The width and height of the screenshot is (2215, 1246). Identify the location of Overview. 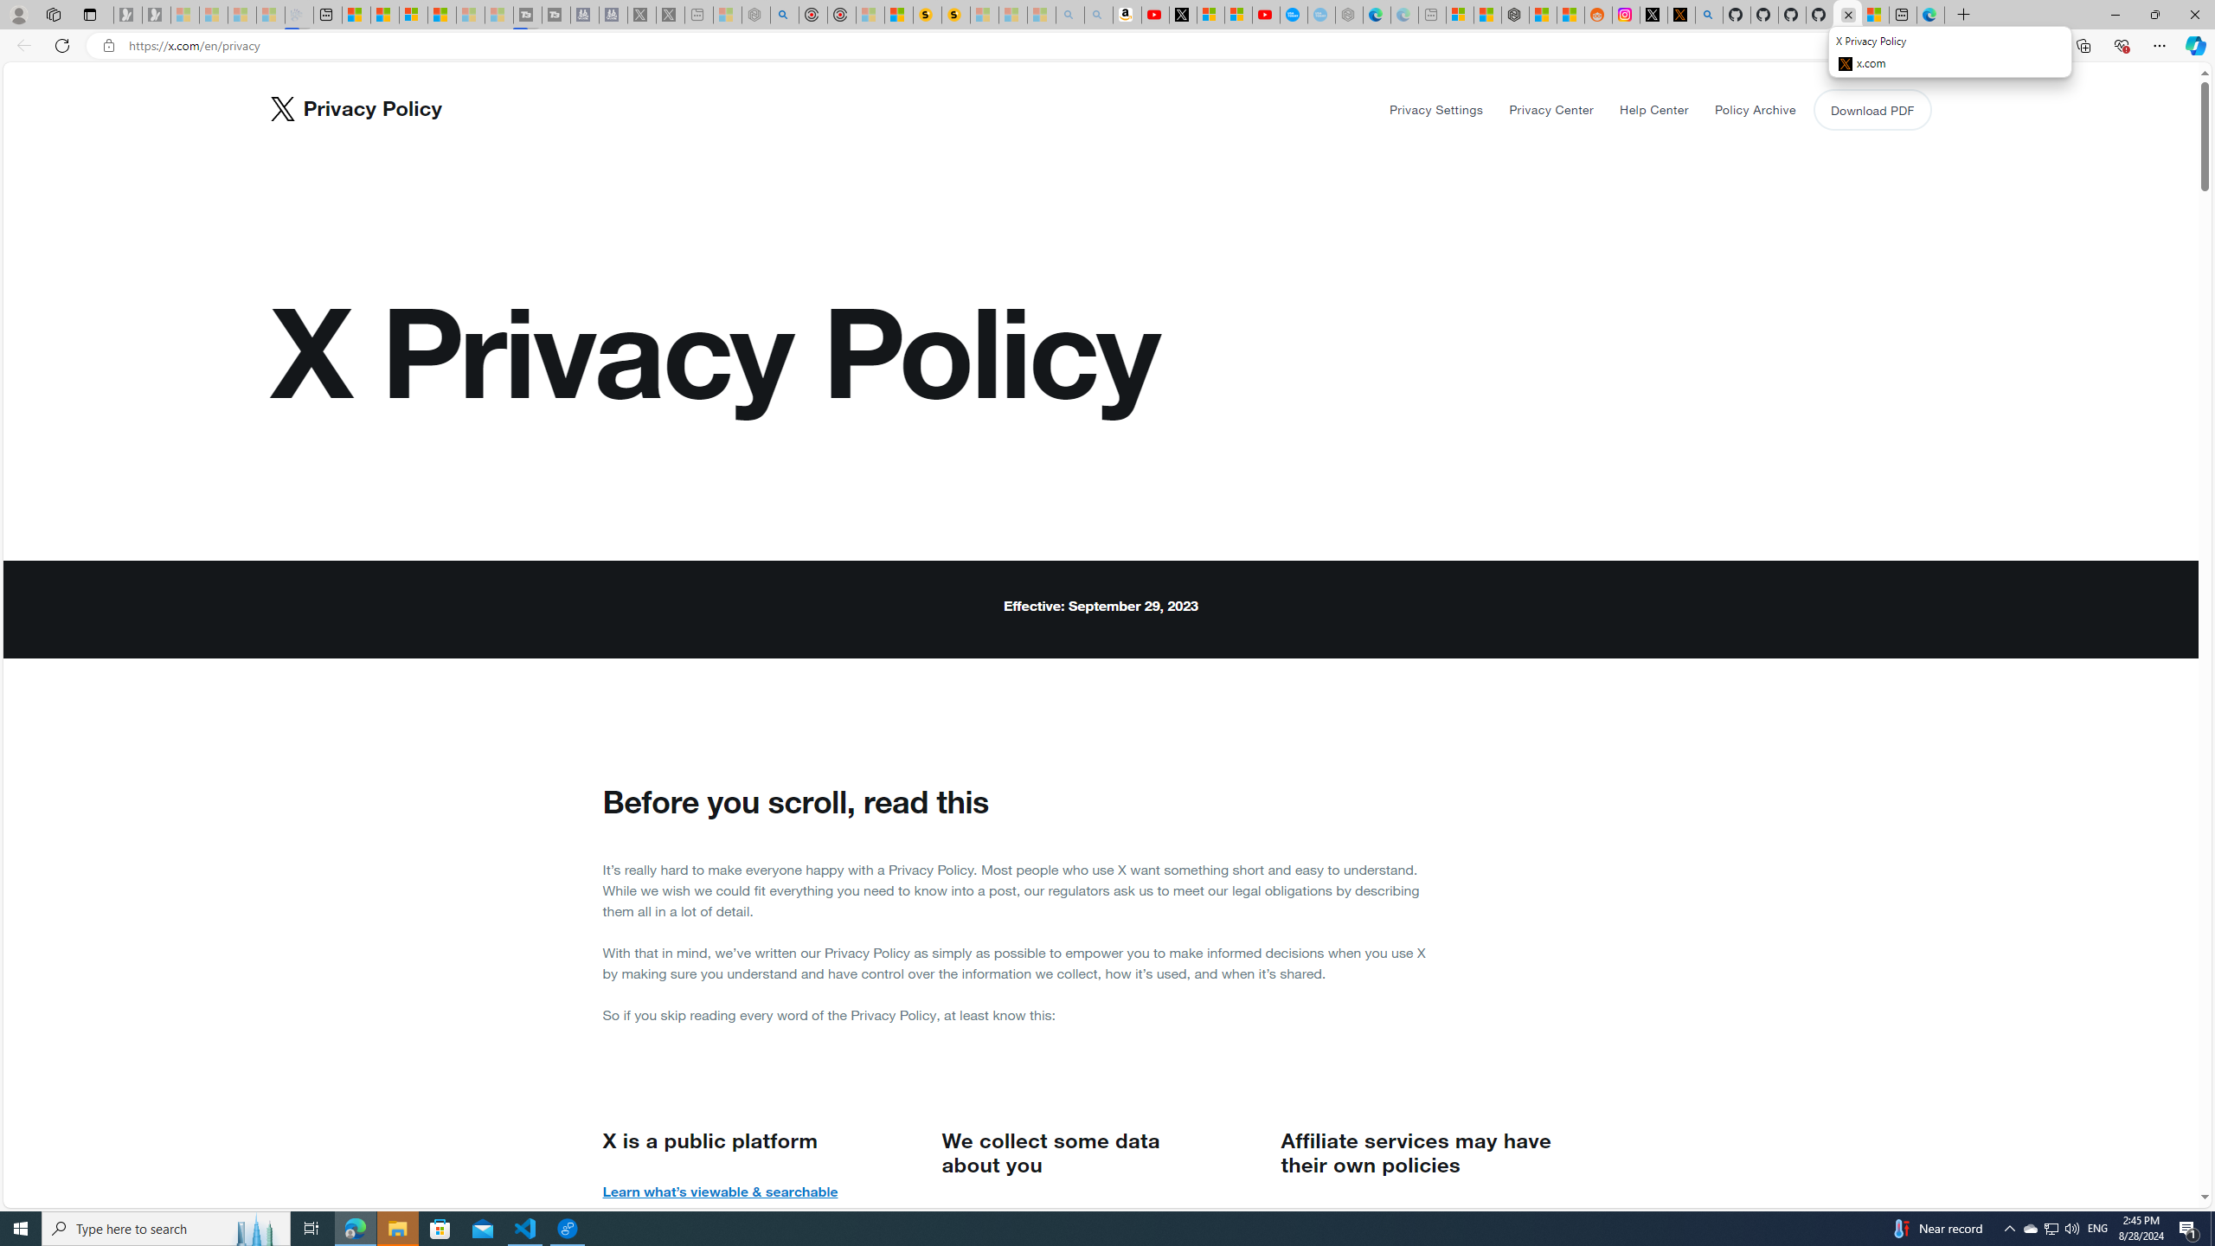
(413, 15).